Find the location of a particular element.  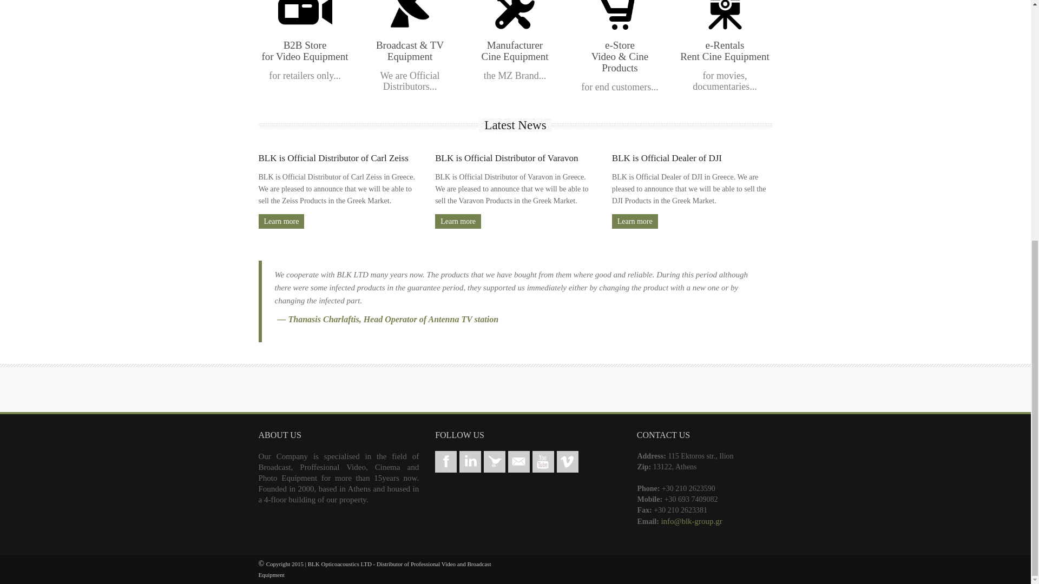

Facebook is located at coordinates (446, 461).